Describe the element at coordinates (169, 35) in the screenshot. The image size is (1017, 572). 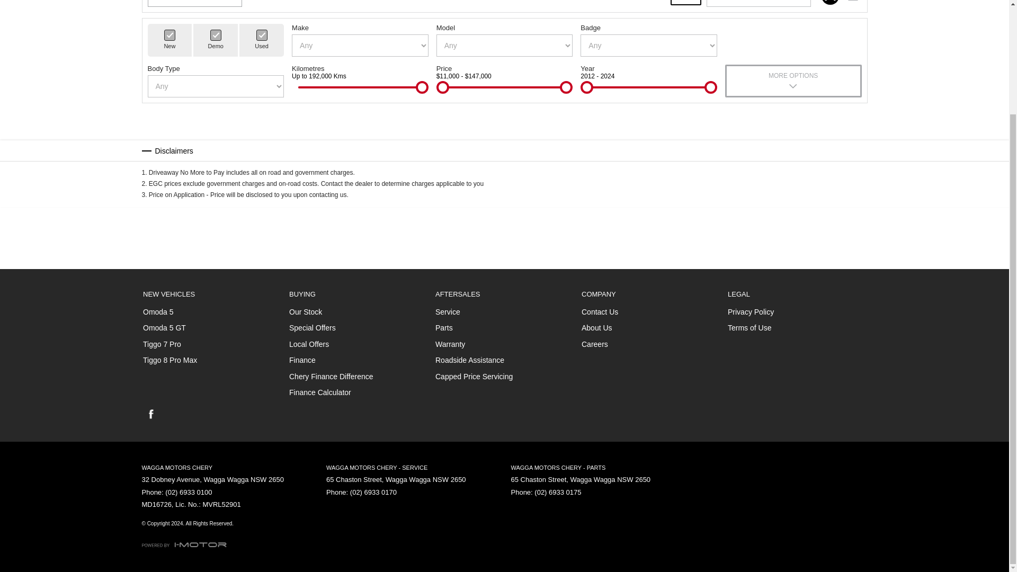
I see `New` at that location.